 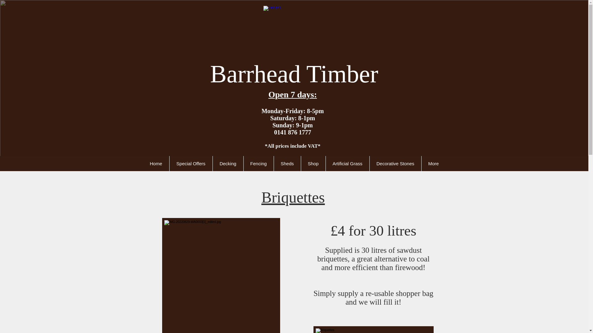 I want to click on Decking, so click(x=228, y=163).